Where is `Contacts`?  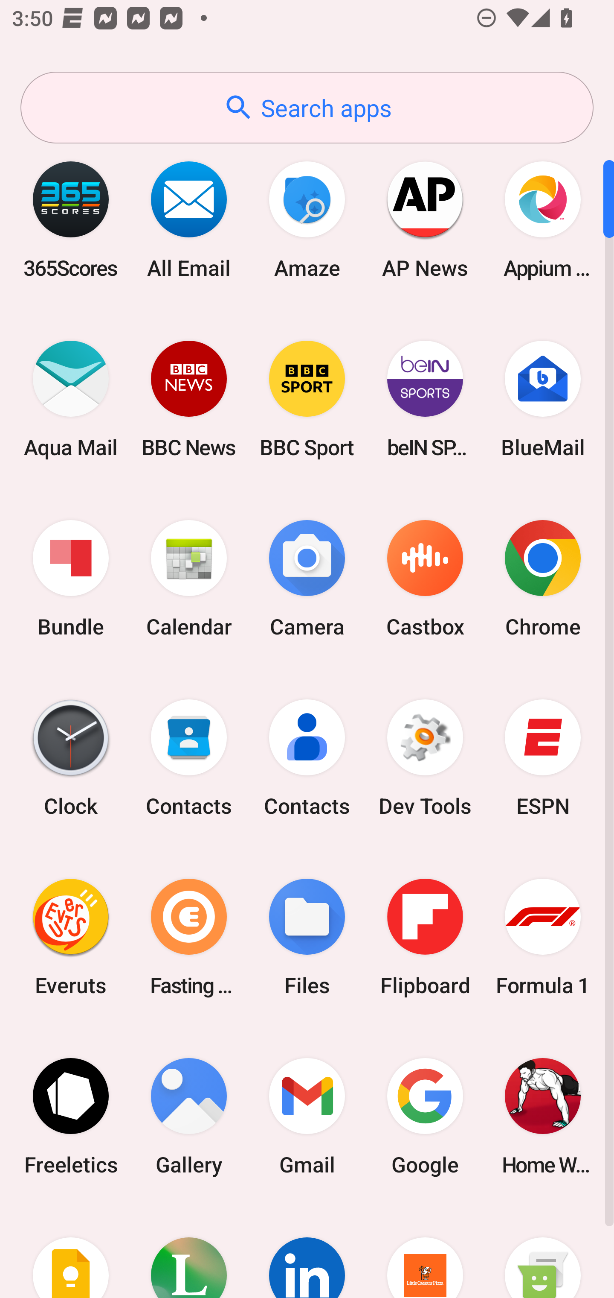 Contacts is located at coordinates (307, 758).